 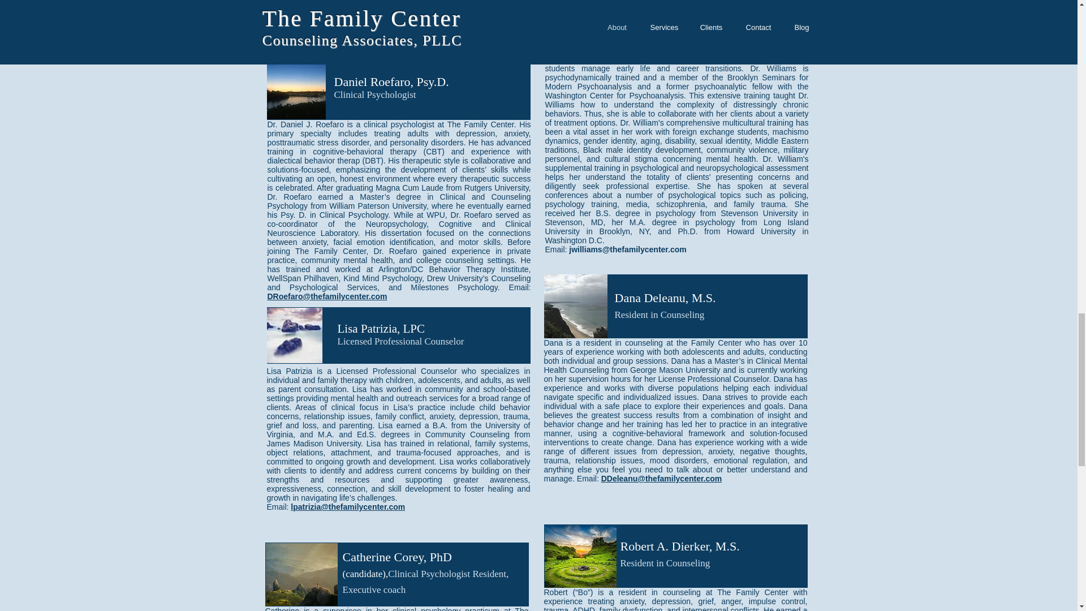 I want to click on Cherry Blossom, so click(x=575, y=306).